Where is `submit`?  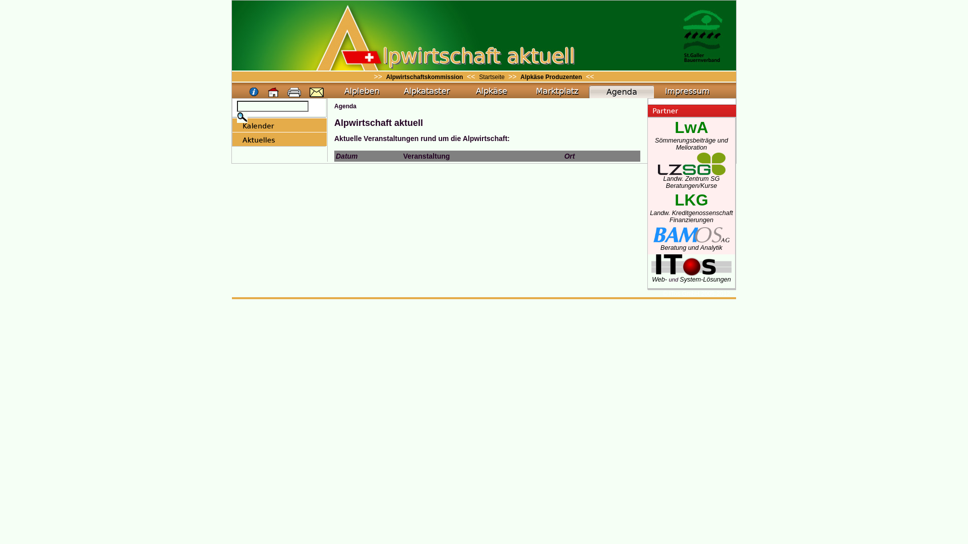 submit is located at coordinates (242, 117).